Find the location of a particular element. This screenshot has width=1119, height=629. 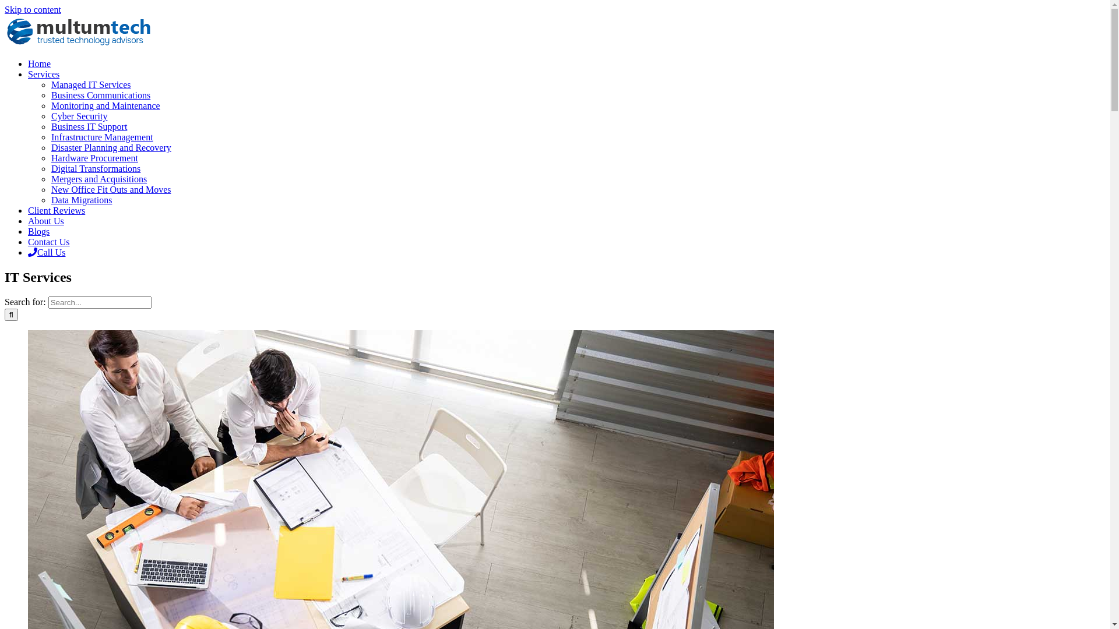

Contact Us is located at coordinates (49, 242).